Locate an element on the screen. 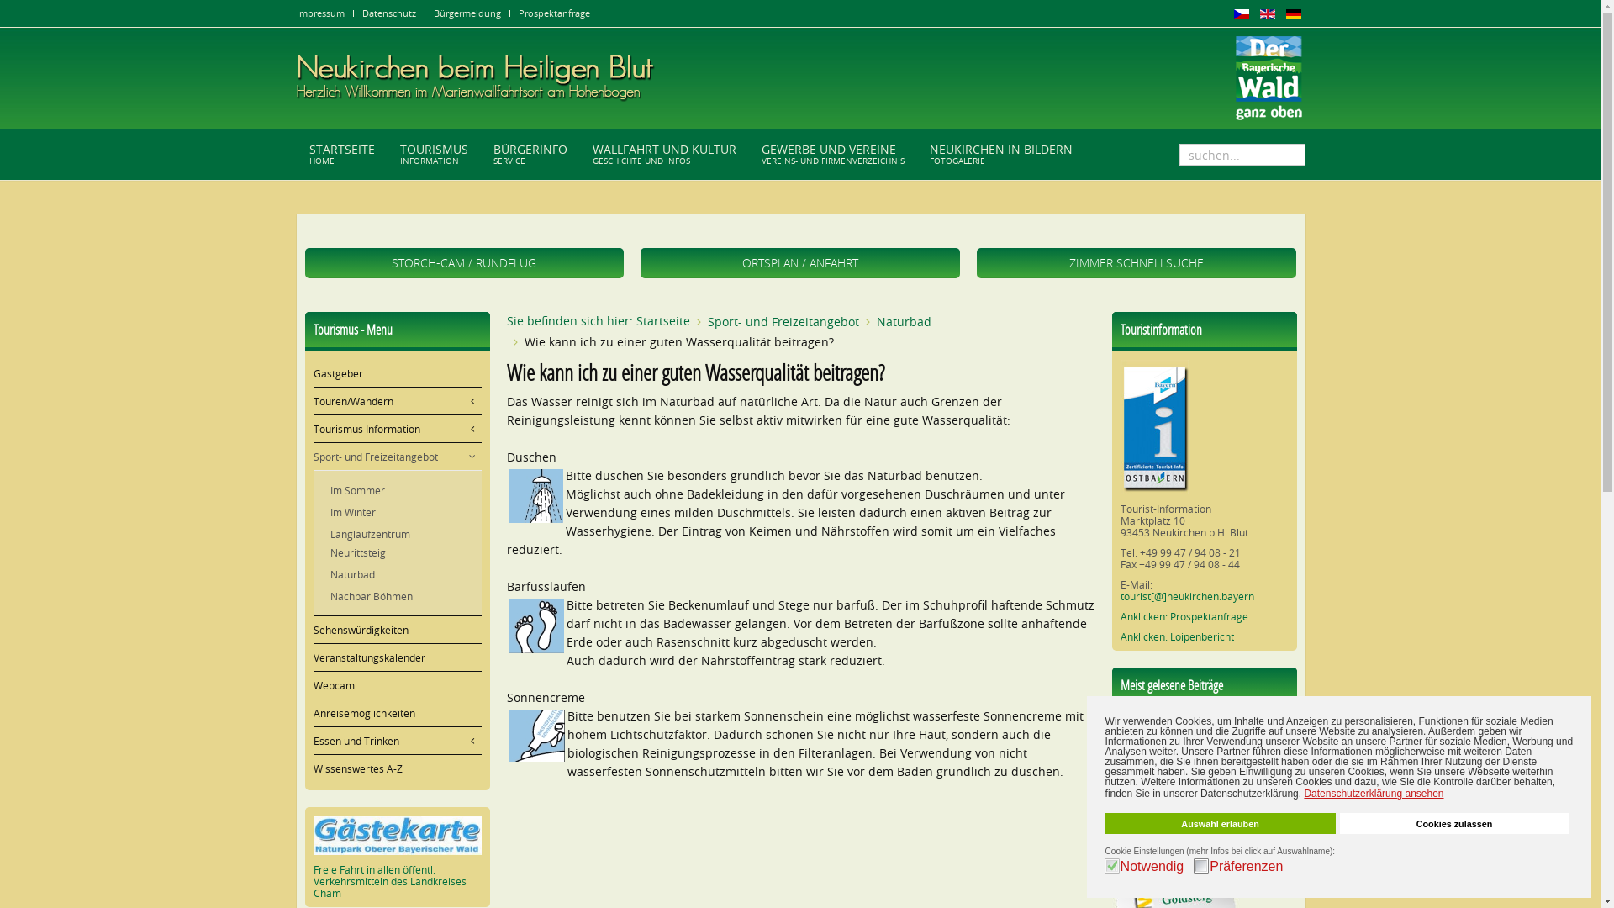  Tourismus in Neukirchen is located at coordinates (1179, 758).